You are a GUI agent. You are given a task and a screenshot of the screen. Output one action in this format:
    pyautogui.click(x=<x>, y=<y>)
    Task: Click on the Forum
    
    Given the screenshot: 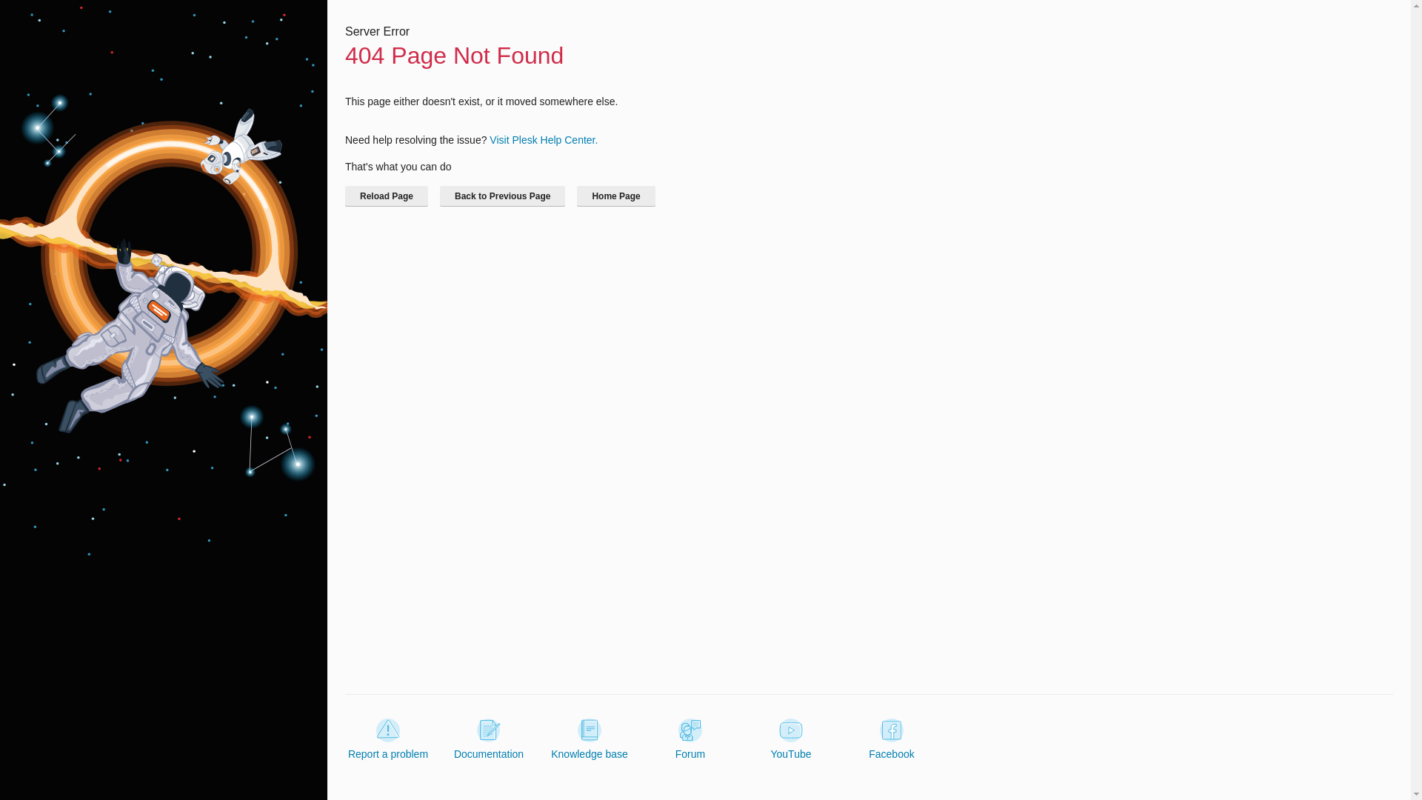 What is the action you would take?
    pyautogui.click(x=690, y=739)
    